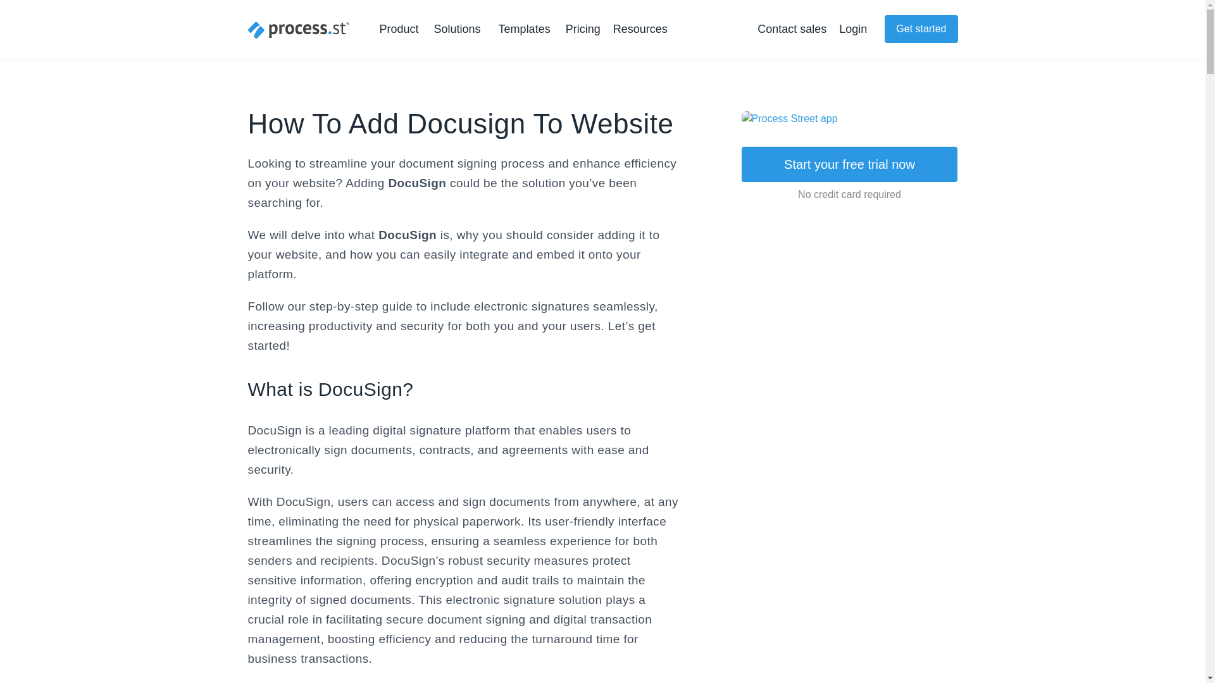 This screenshot has width=1215, height=683. I want to click on Templates, so click(524, 29).